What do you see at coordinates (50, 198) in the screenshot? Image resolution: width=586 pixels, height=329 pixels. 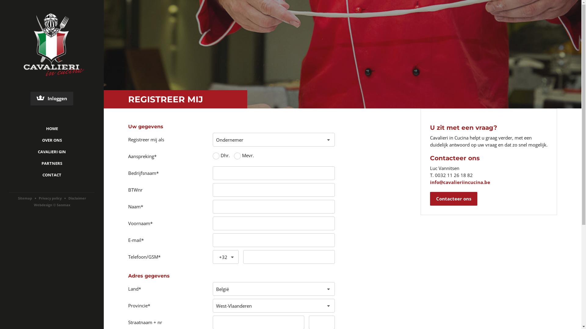 I see `Privacy policy` at bounding box center [50, 198].